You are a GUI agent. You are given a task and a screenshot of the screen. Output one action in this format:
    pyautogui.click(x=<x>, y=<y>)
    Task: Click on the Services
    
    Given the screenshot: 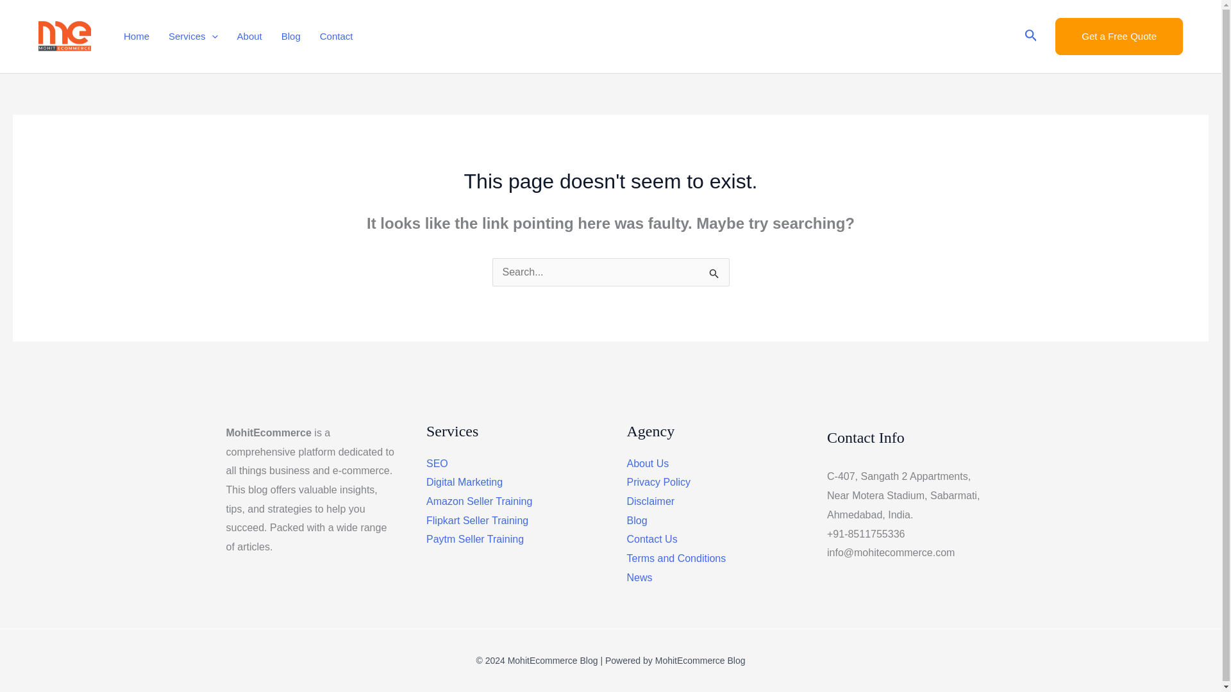 What is the action you would take?
    pyautogui.click(x=193, y=36)
    